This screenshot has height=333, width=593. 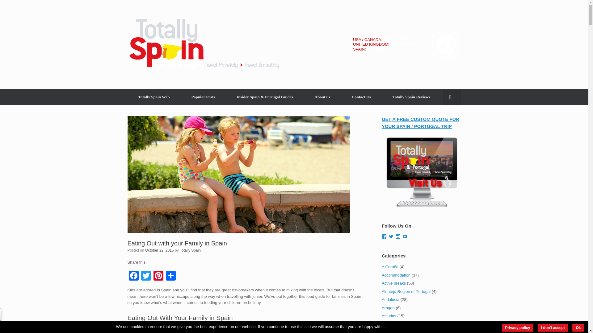 I want to click on Facebook, so click(x=133, y=276).